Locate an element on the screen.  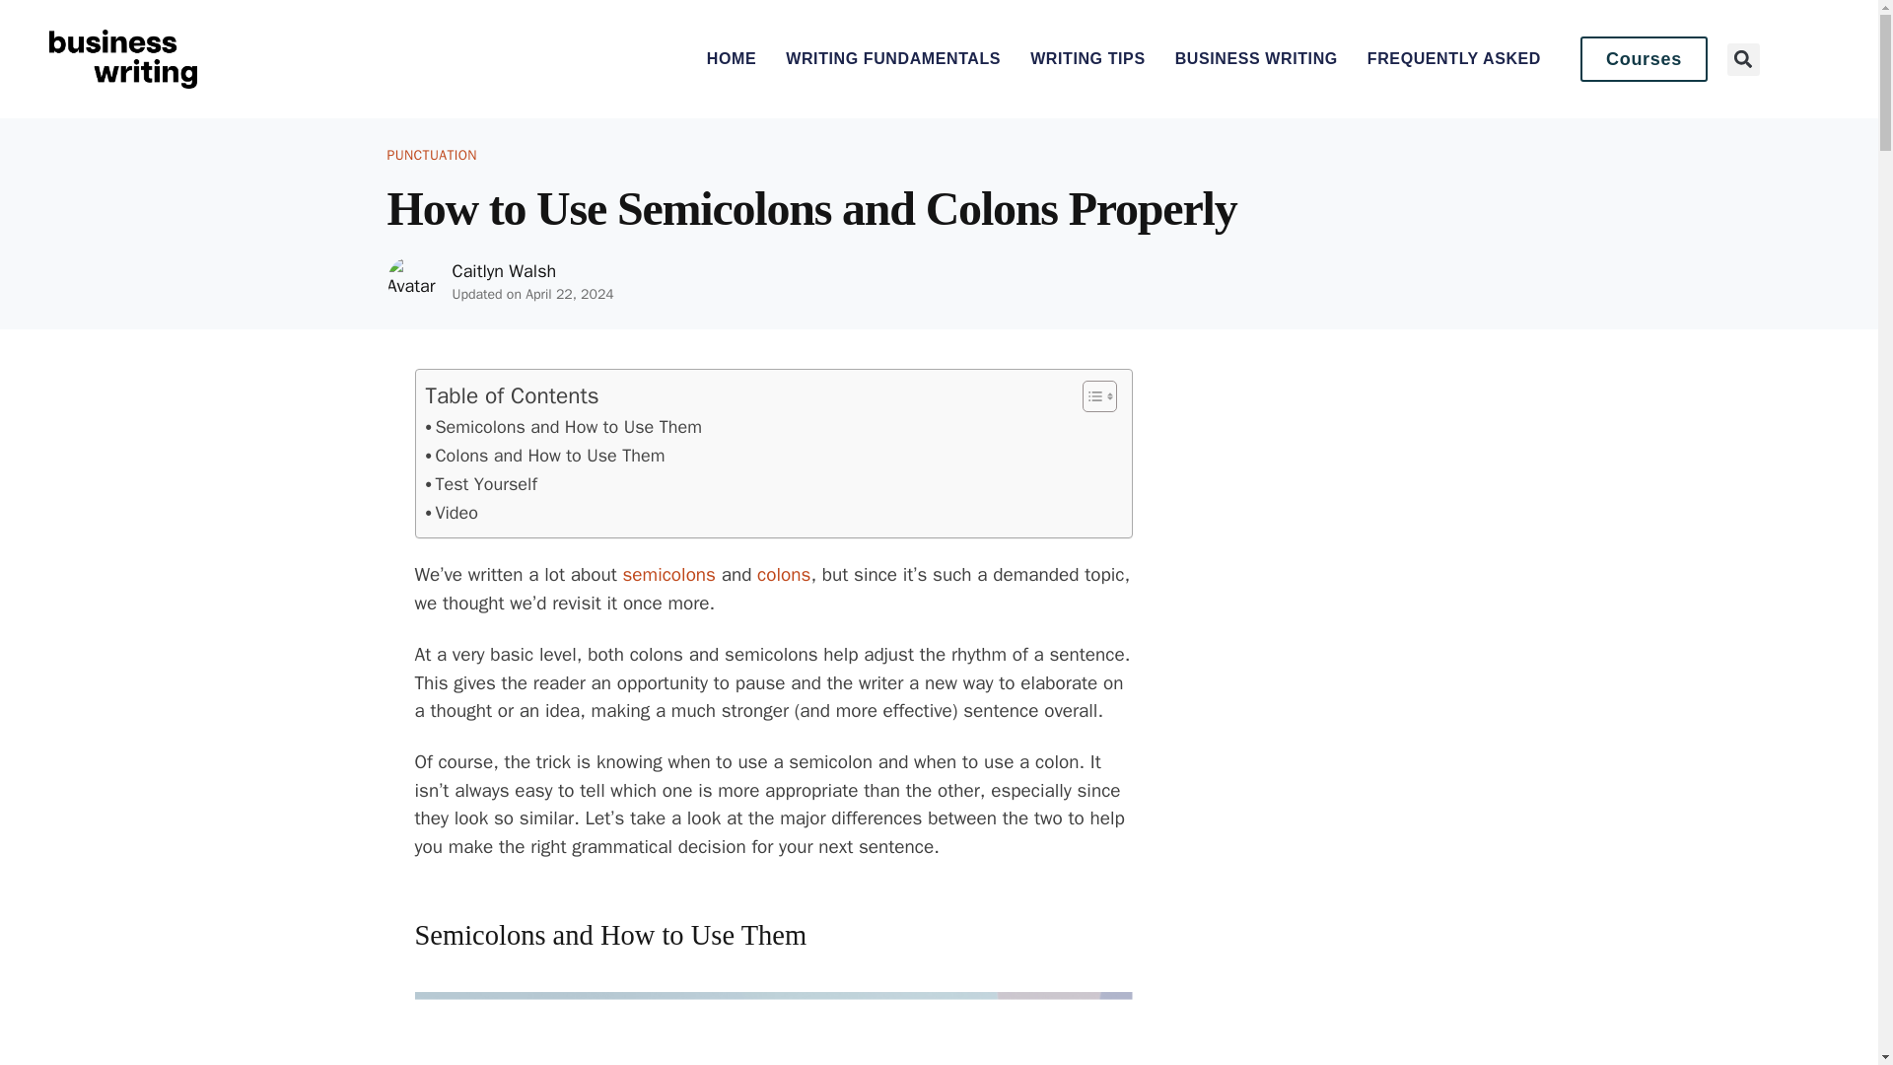
PUNCTUATION is located at coordinates (431, 156).